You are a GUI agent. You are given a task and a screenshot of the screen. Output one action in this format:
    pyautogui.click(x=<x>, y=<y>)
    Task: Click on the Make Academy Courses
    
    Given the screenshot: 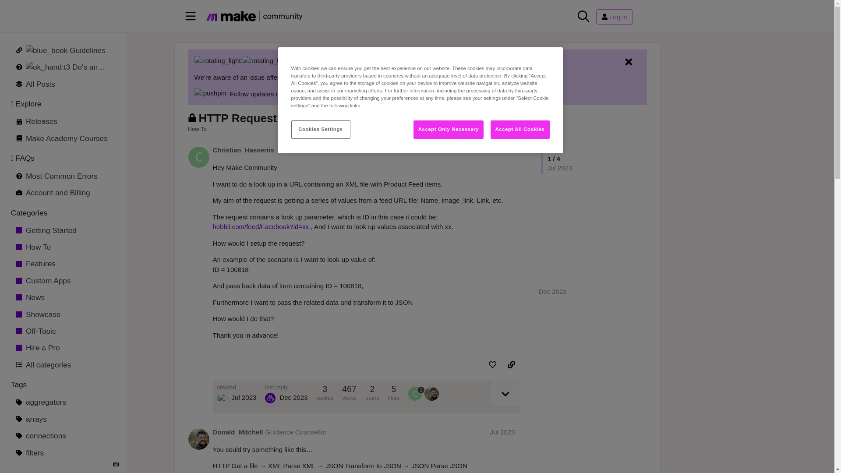 What is the action you would take?
    pyautogui.click(x=62, y=138)
    